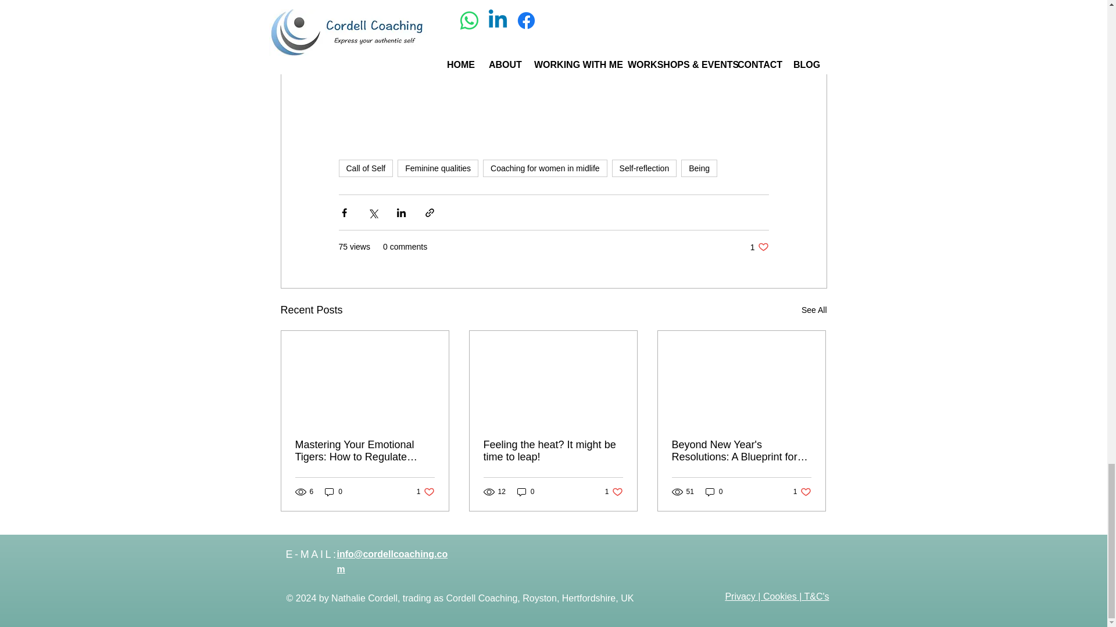  What do you see at coordinates (502, 2) in the screenshot?
I see `Facebook` at bounding box center [502, 2].